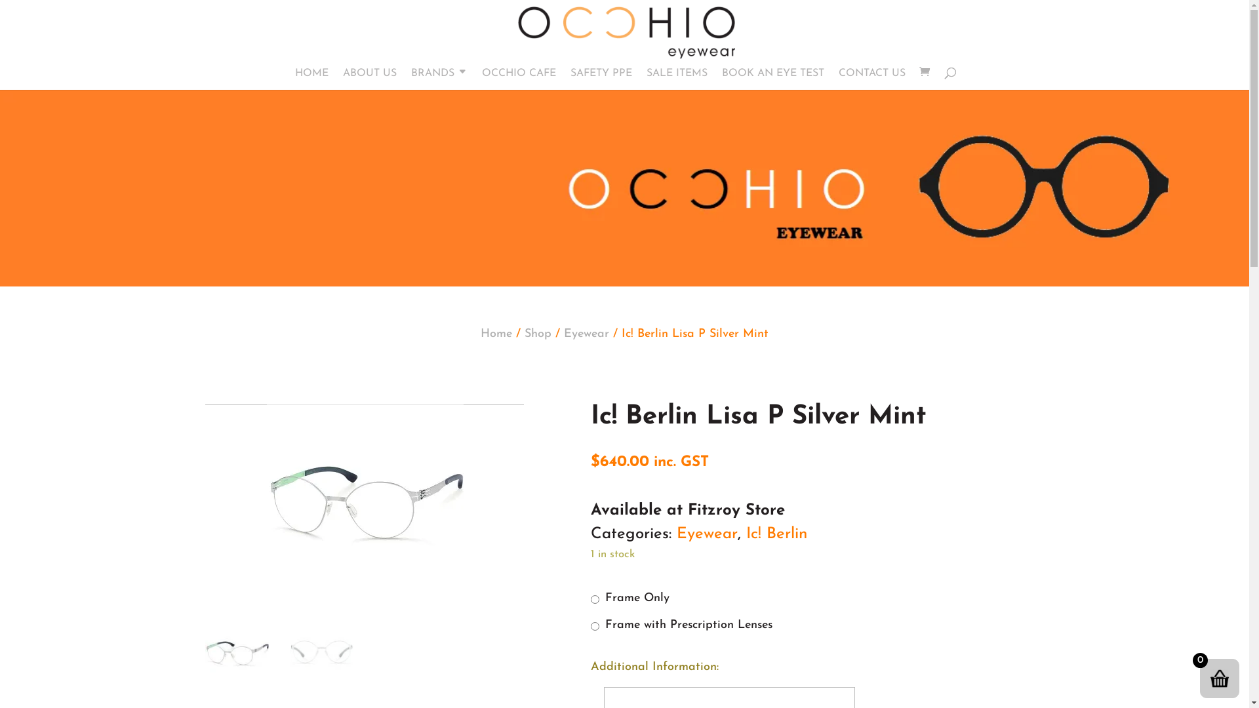 The width and height of the screenshot is (1259, 708). Describe the element at coordinates (707, 534) in the screenshot. I see `Eyewear` at that location.